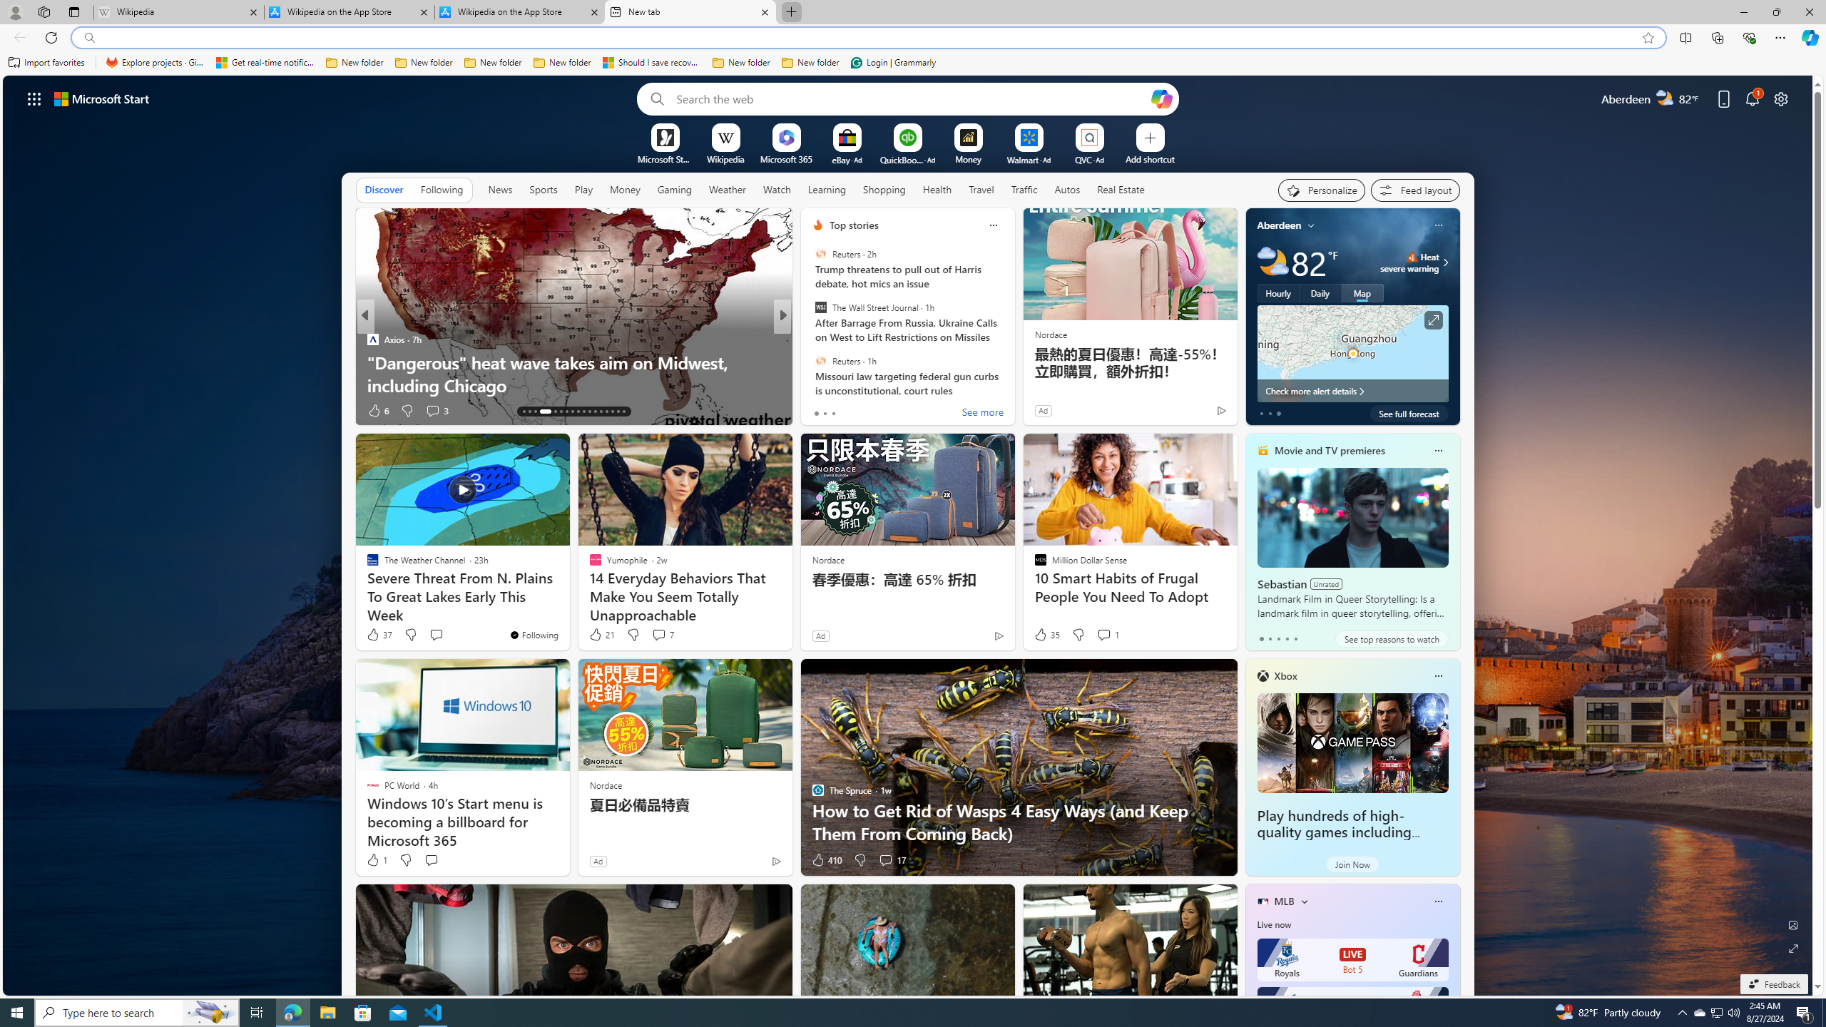 The height and width of the screenshot is (1027, 1826). What do you see at coordinates (1304, 901) in the screenshot?
I see `More interests` at bounding box center [1304, 901].